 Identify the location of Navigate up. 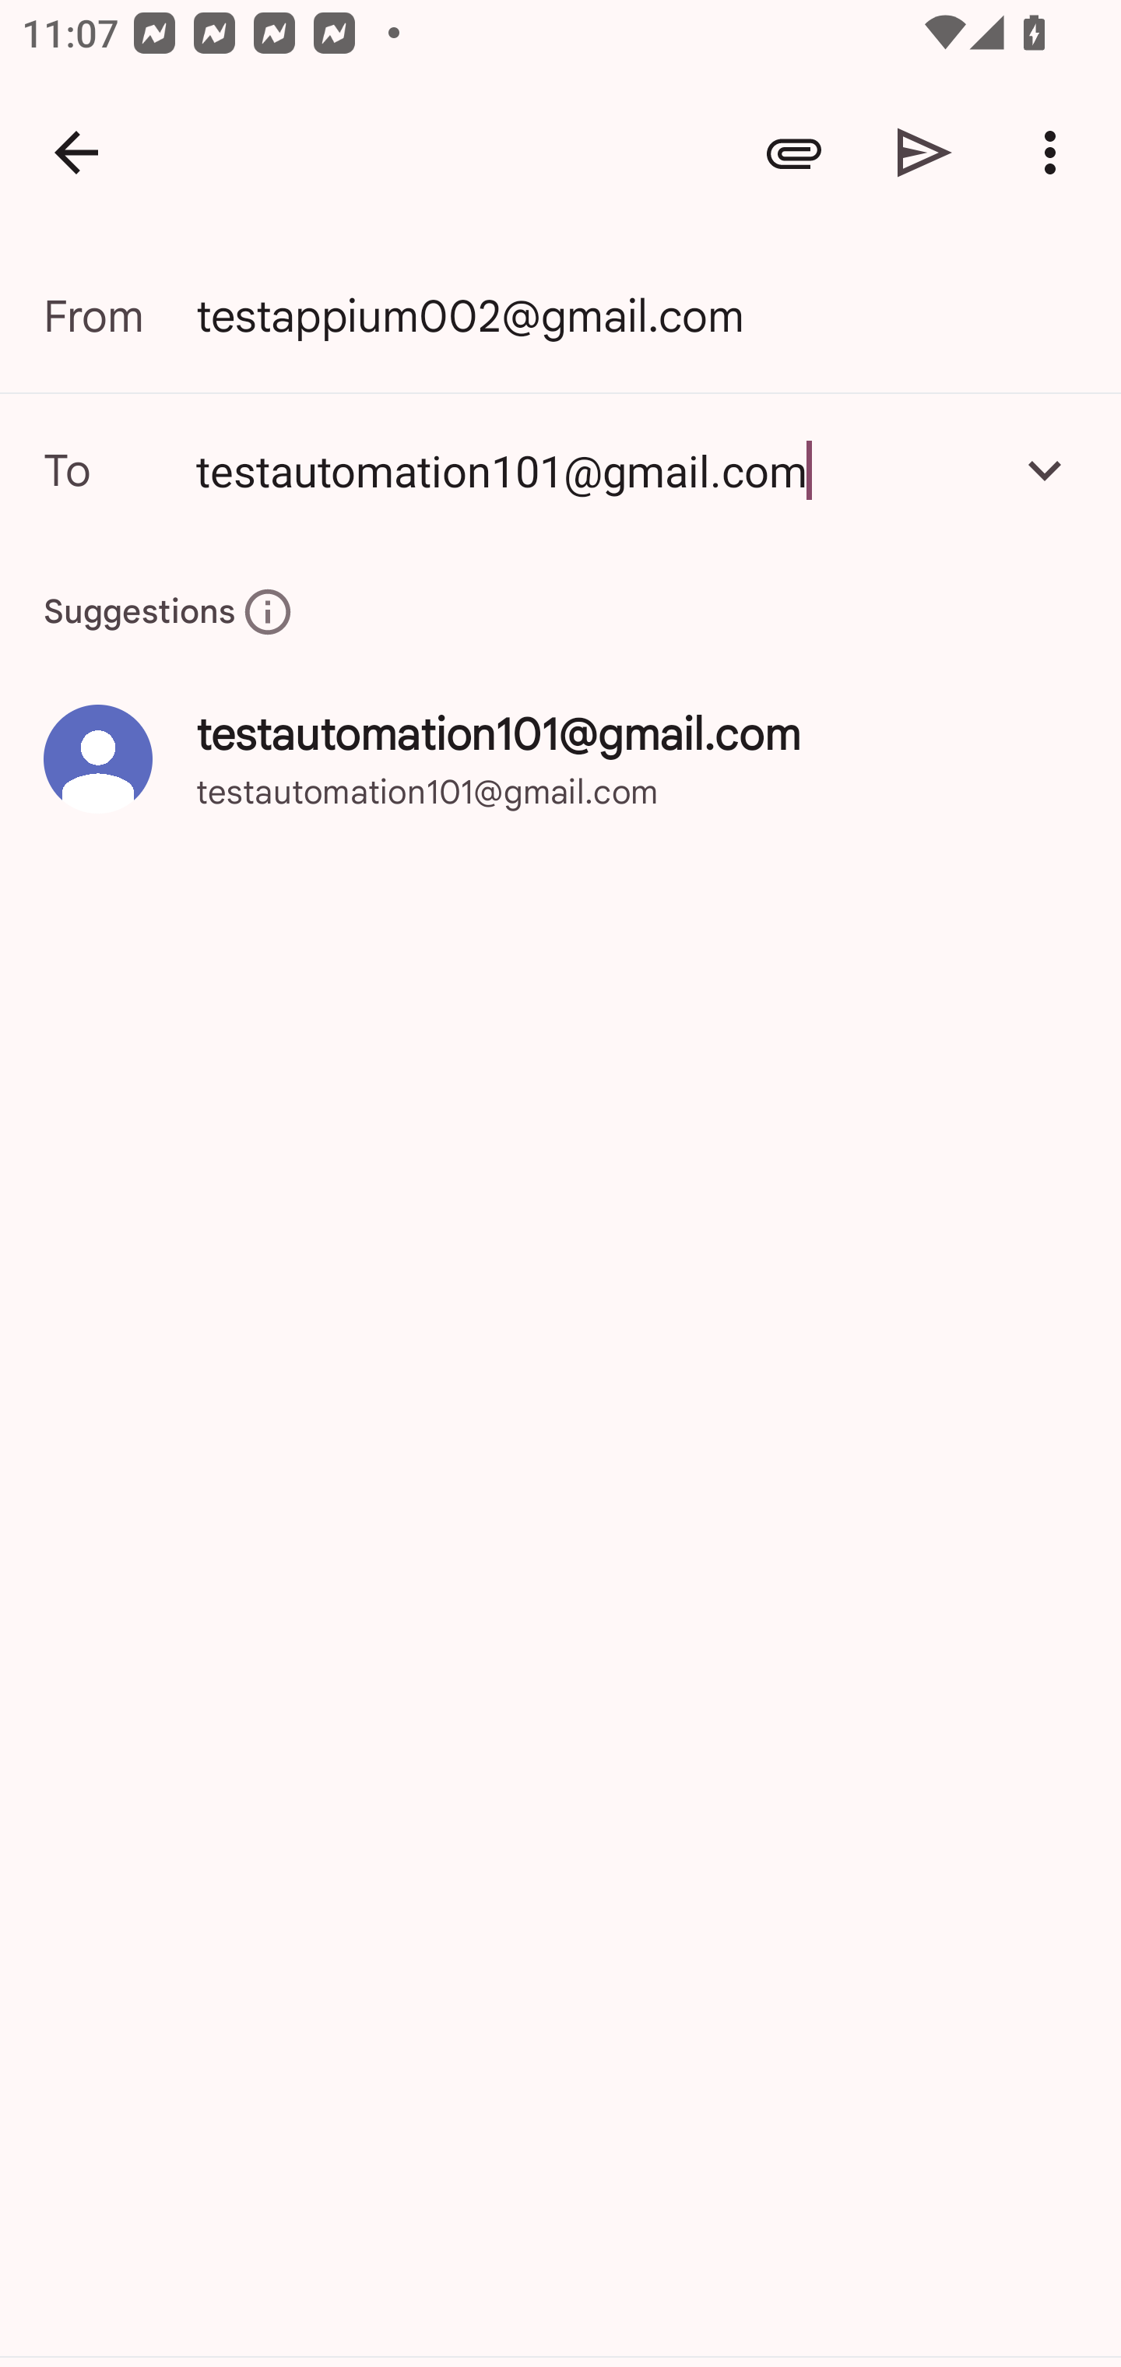
(76, 153).